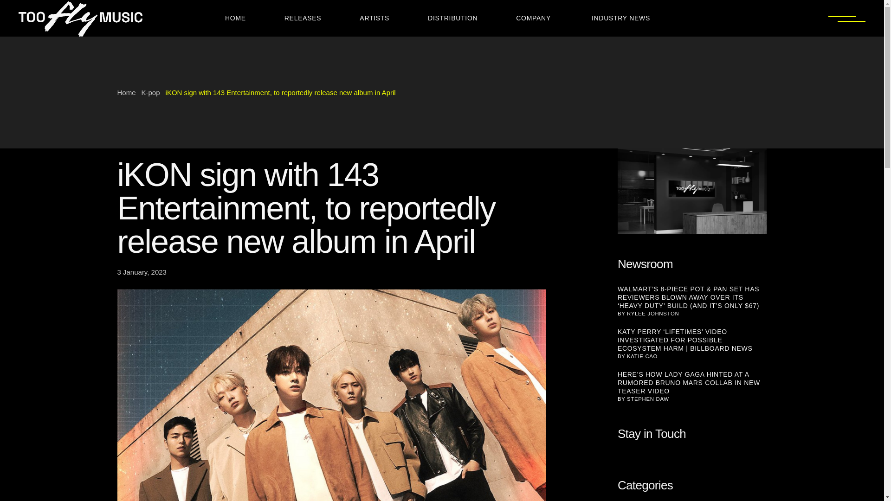 This screenshot has width=891, height=501. What do you see at coordinates (141, 272) in the screenshot?
I see `Title Text: ` at bounding box center [141, 272].